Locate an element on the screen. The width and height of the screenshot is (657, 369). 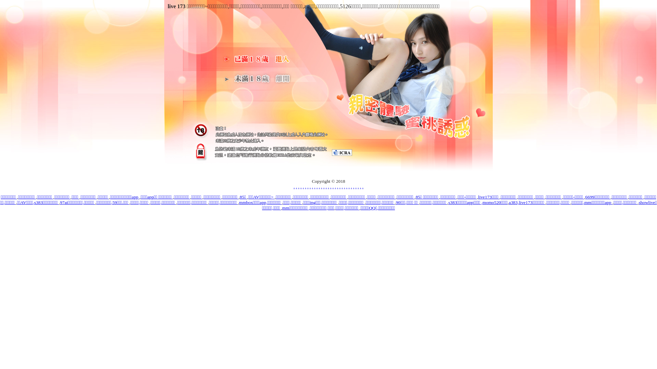
. is located at coordinates (328, 187).